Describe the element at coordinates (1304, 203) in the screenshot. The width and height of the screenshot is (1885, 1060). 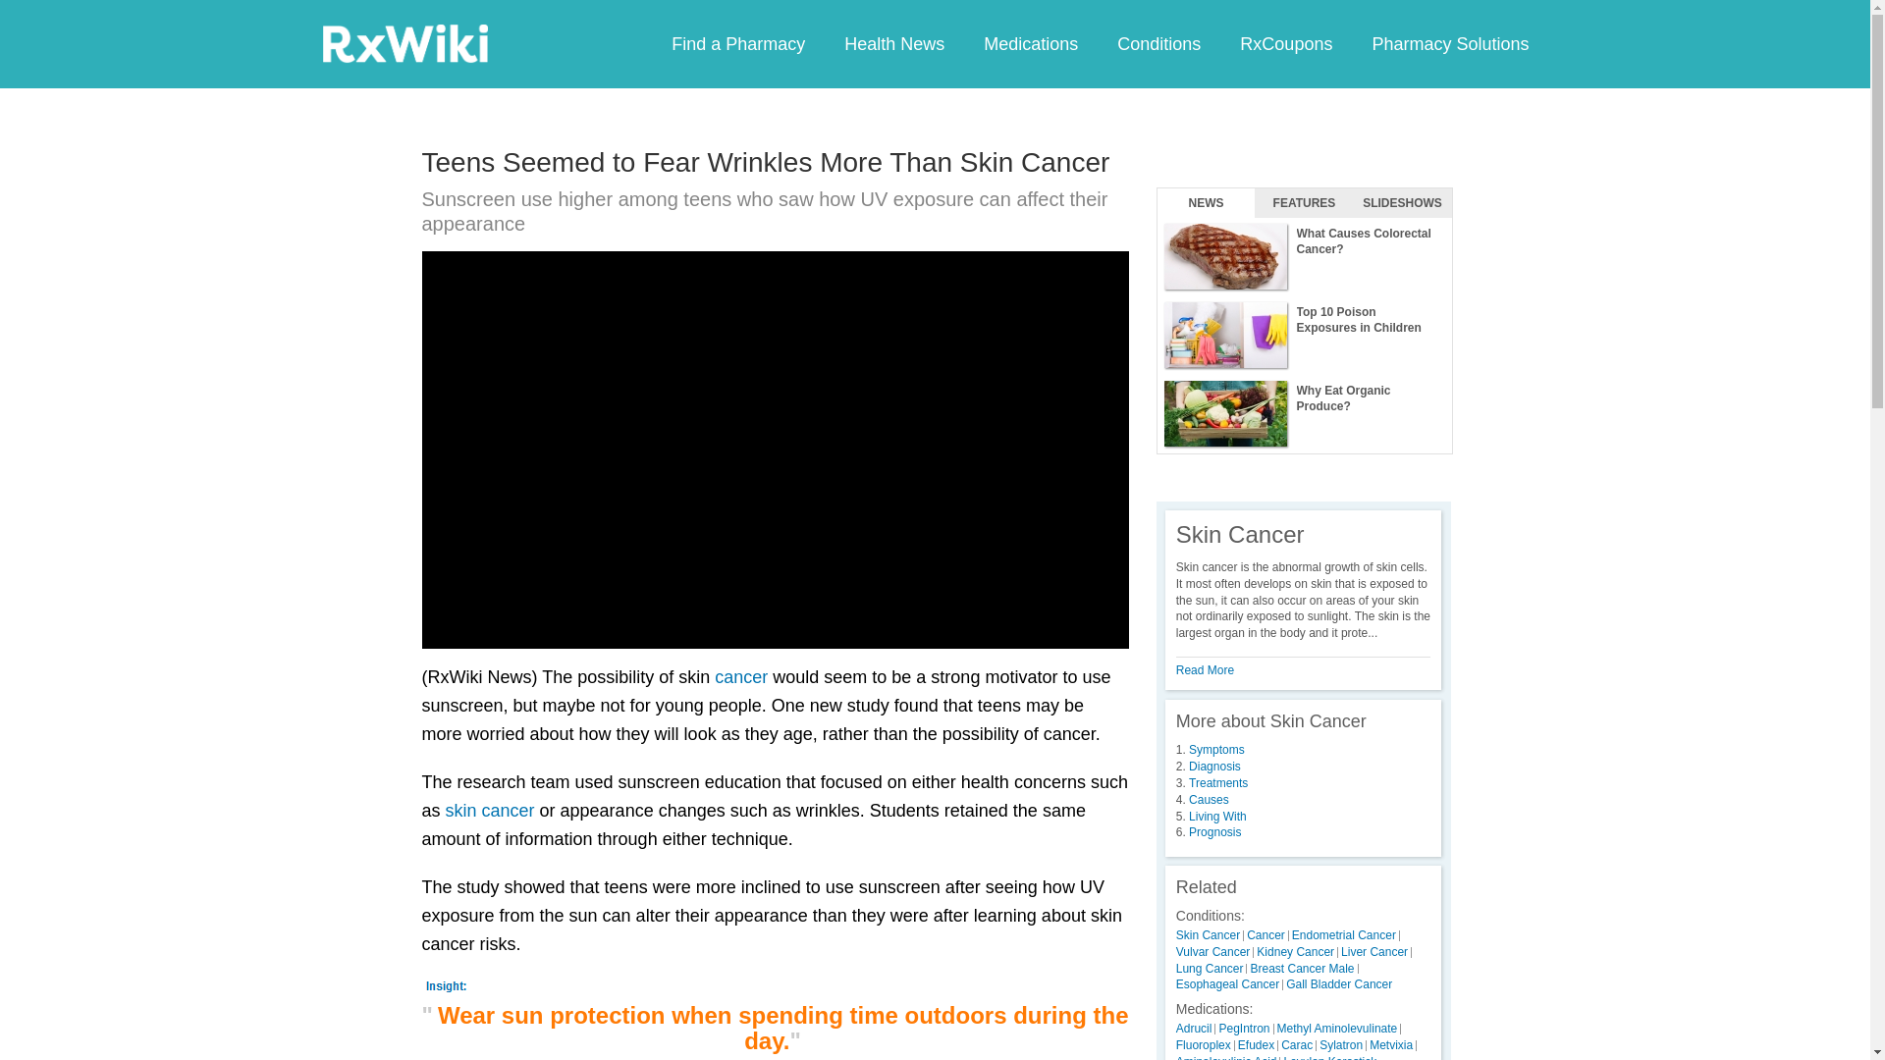
I see `FEATURES` at that location.